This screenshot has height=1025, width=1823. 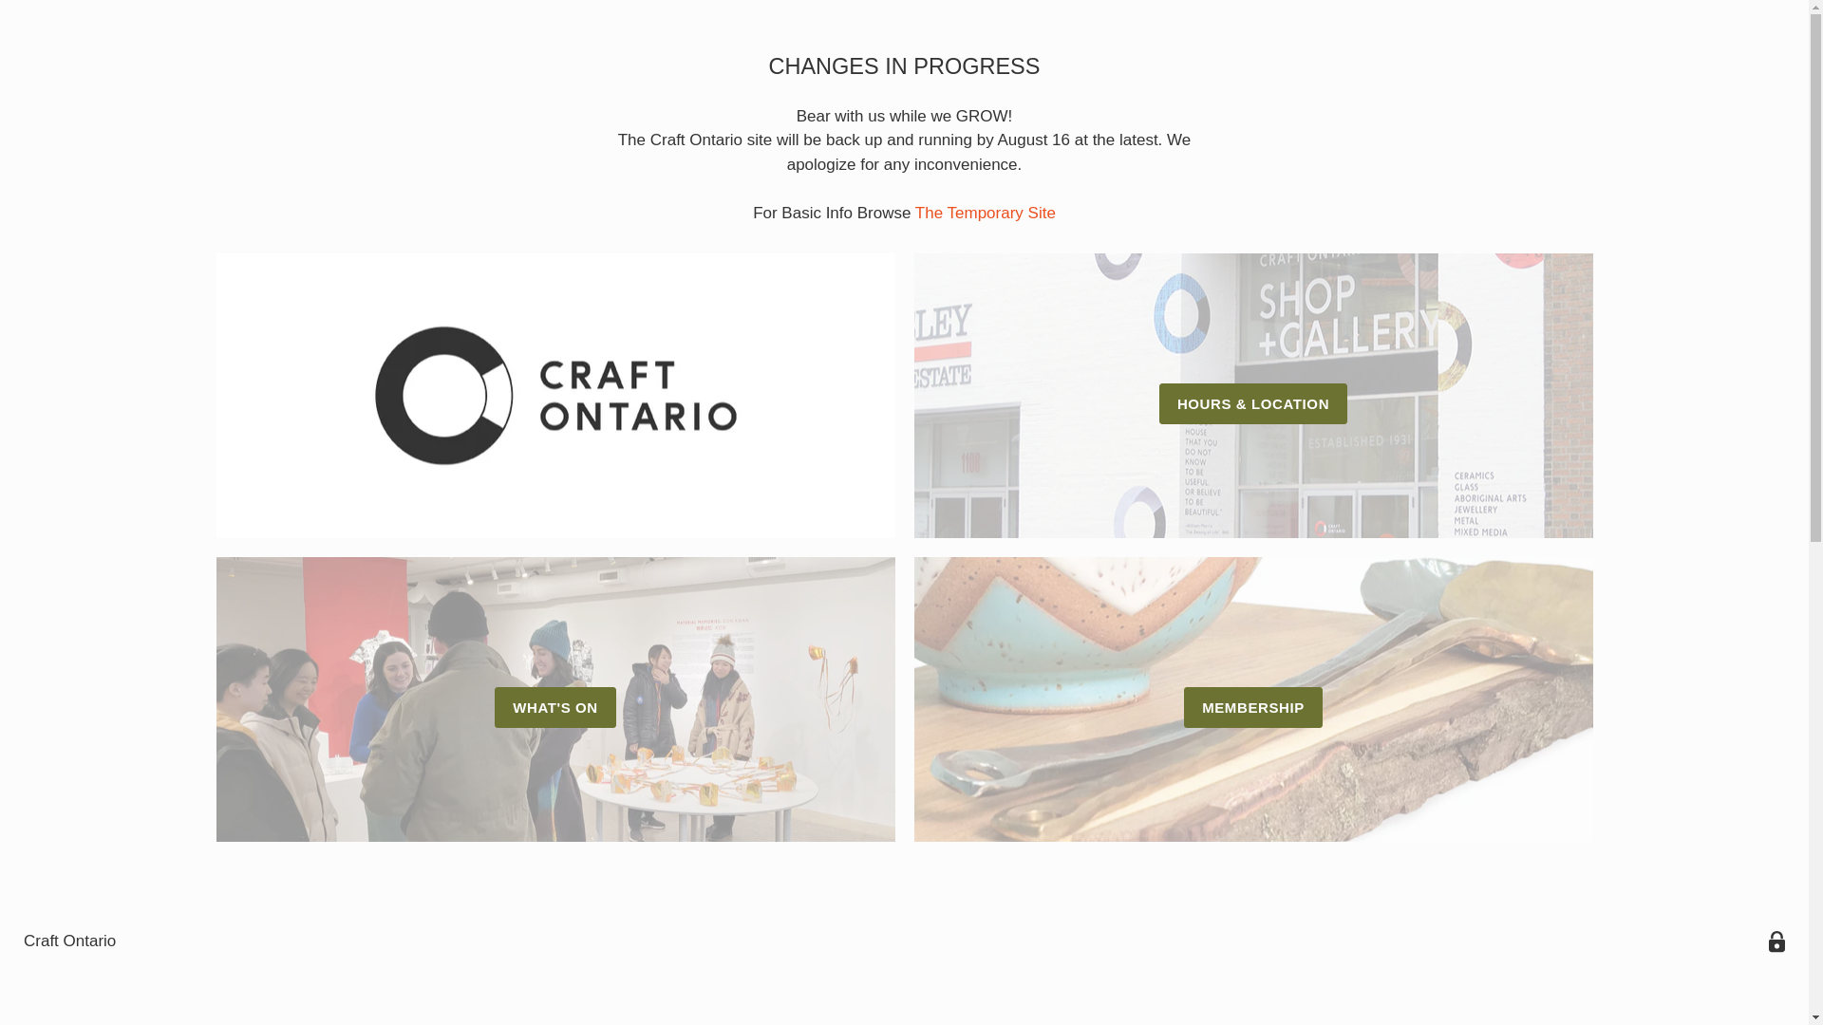 What do you see at coordinates (555, 699) in the screenshot?
I see `WHAT'S ON` at bounding box center [555, 699].